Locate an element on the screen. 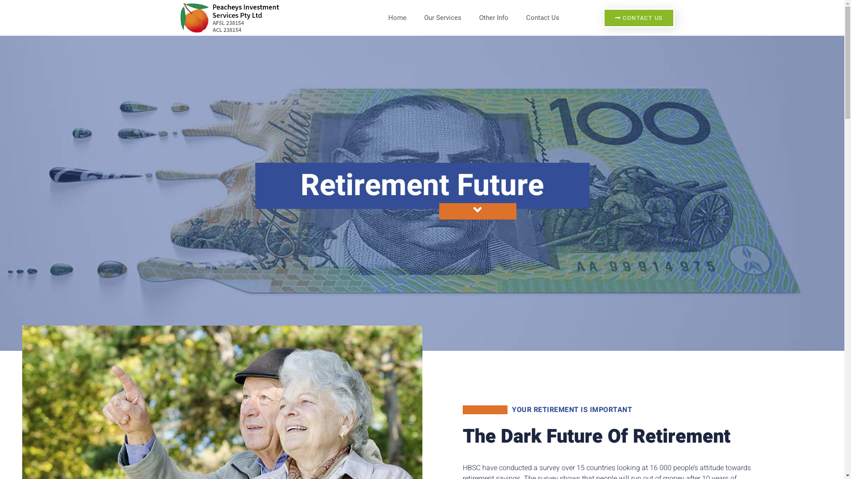 The width and height of the screenshot is (851, 479). Our Services is located at coordinates (443, 18).